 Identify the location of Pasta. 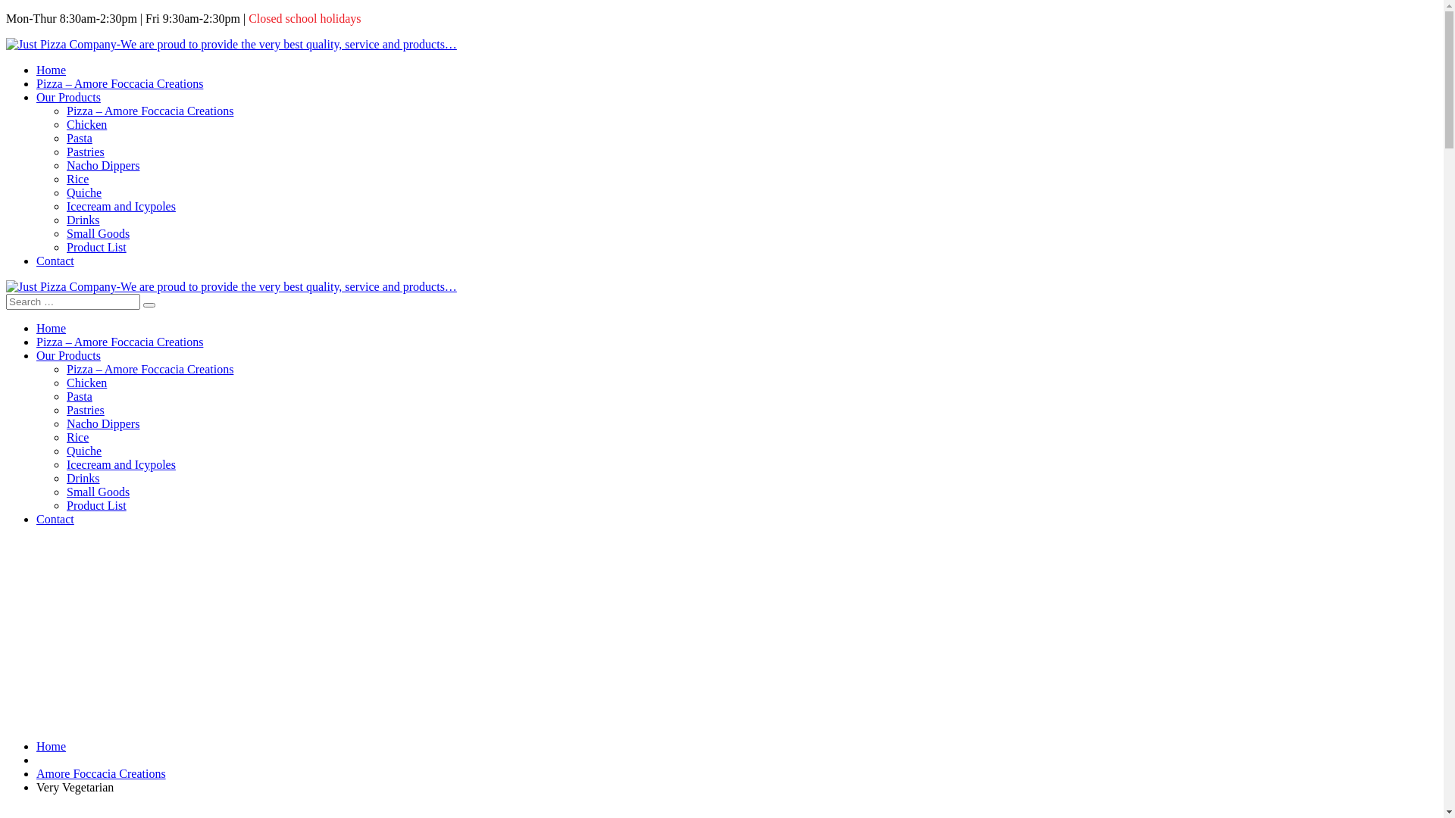
(80, 138).